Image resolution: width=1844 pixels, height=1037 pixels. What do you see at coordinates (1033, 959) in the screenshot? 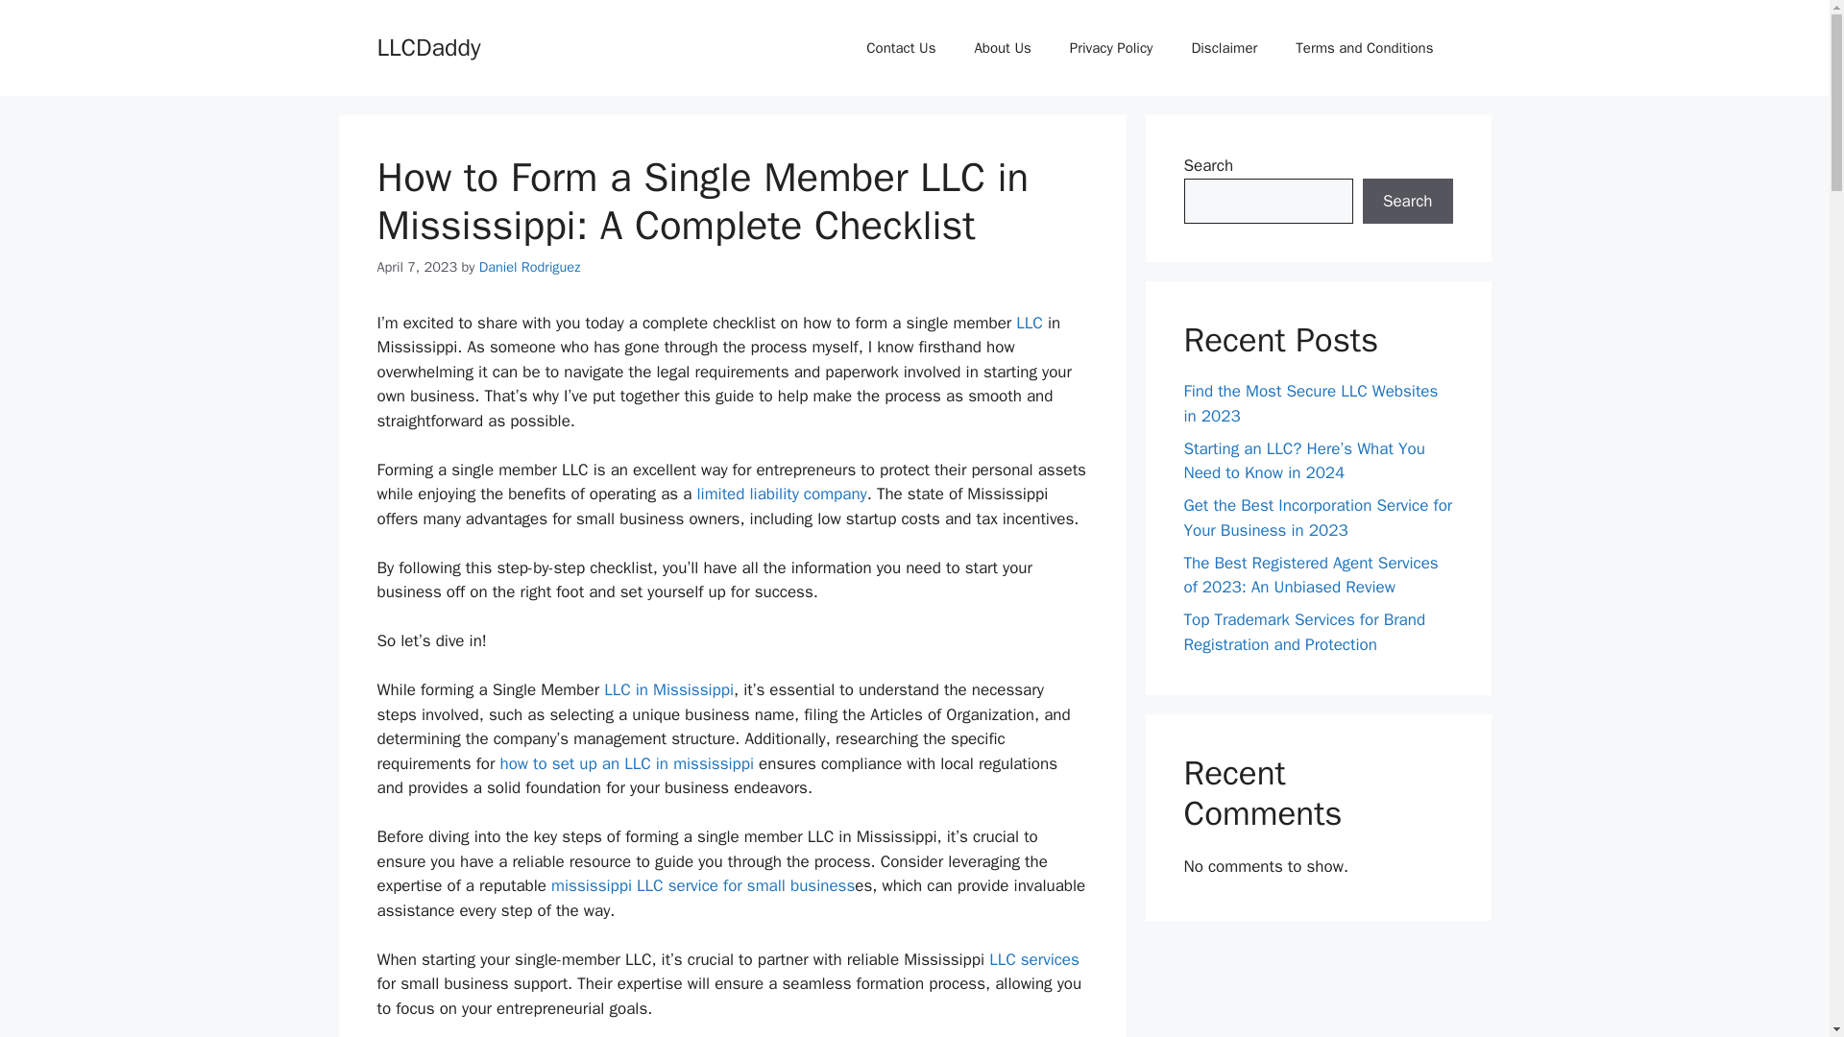
I see `LLC services` at bounding box center [1033, 959].